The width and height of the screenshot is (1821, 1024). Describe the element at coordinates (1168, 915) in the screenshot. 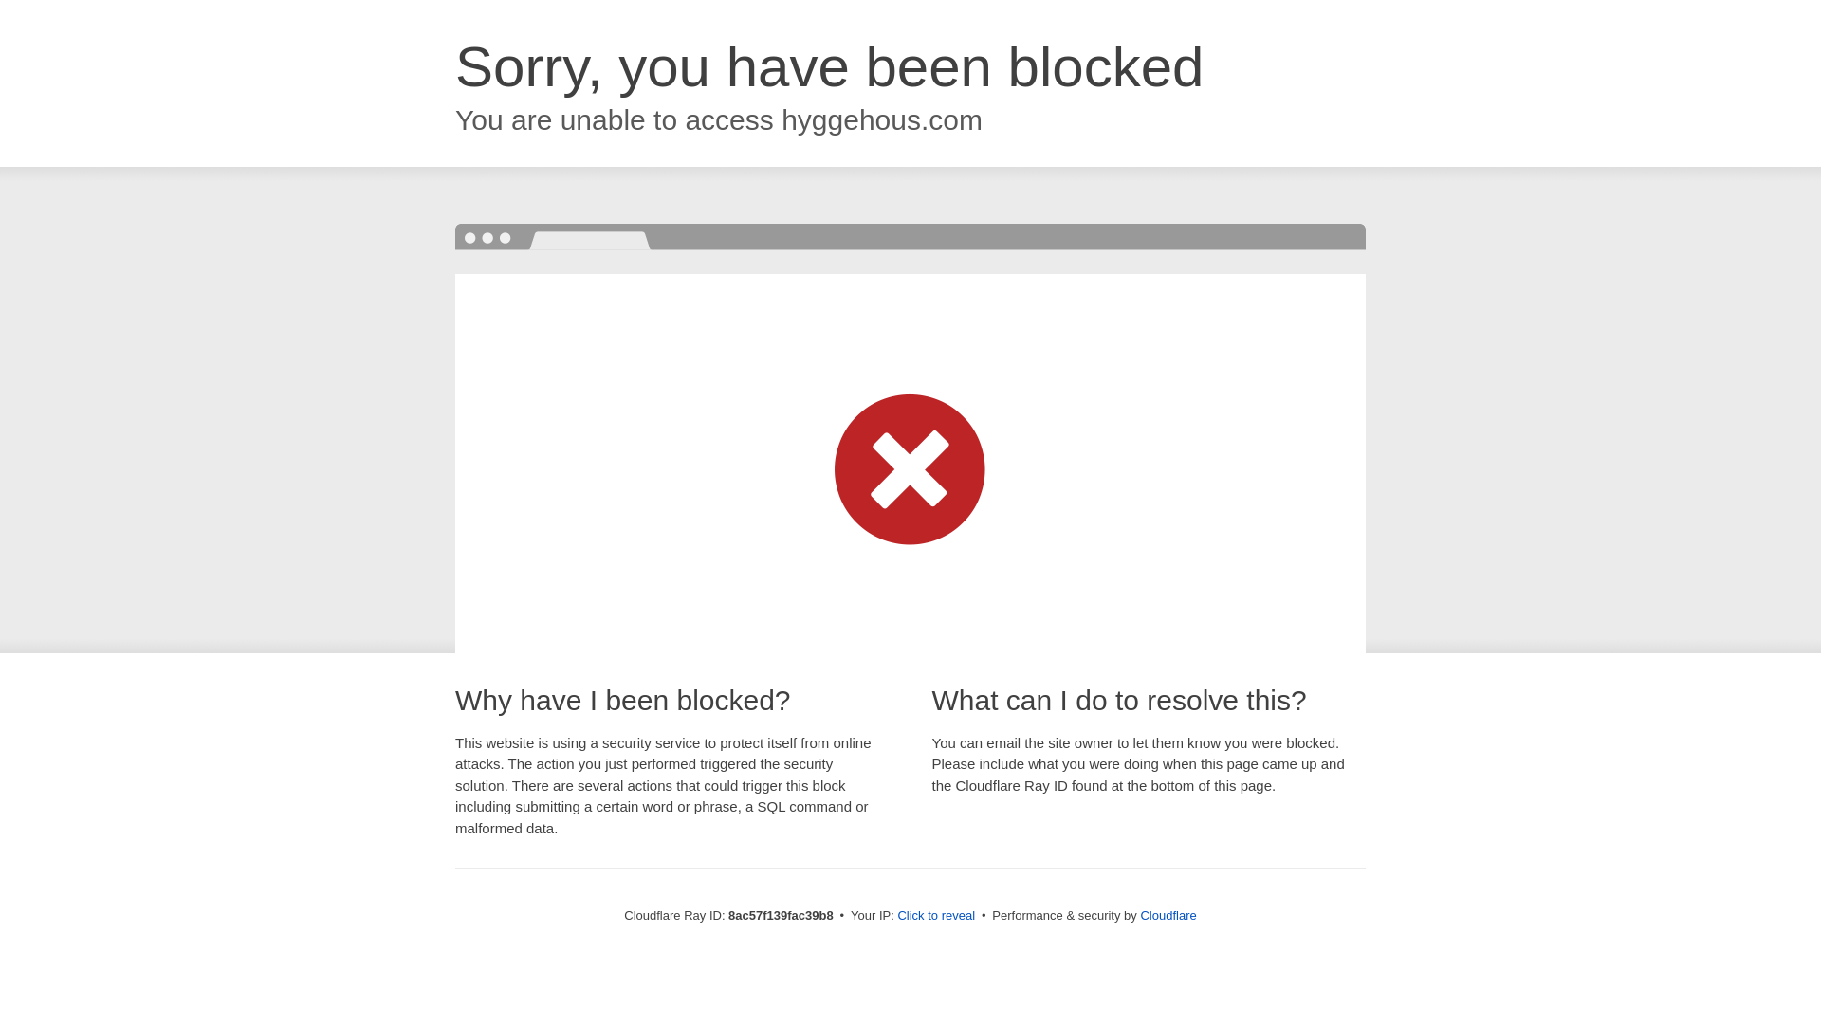

I see `Cloudflare` at that location.